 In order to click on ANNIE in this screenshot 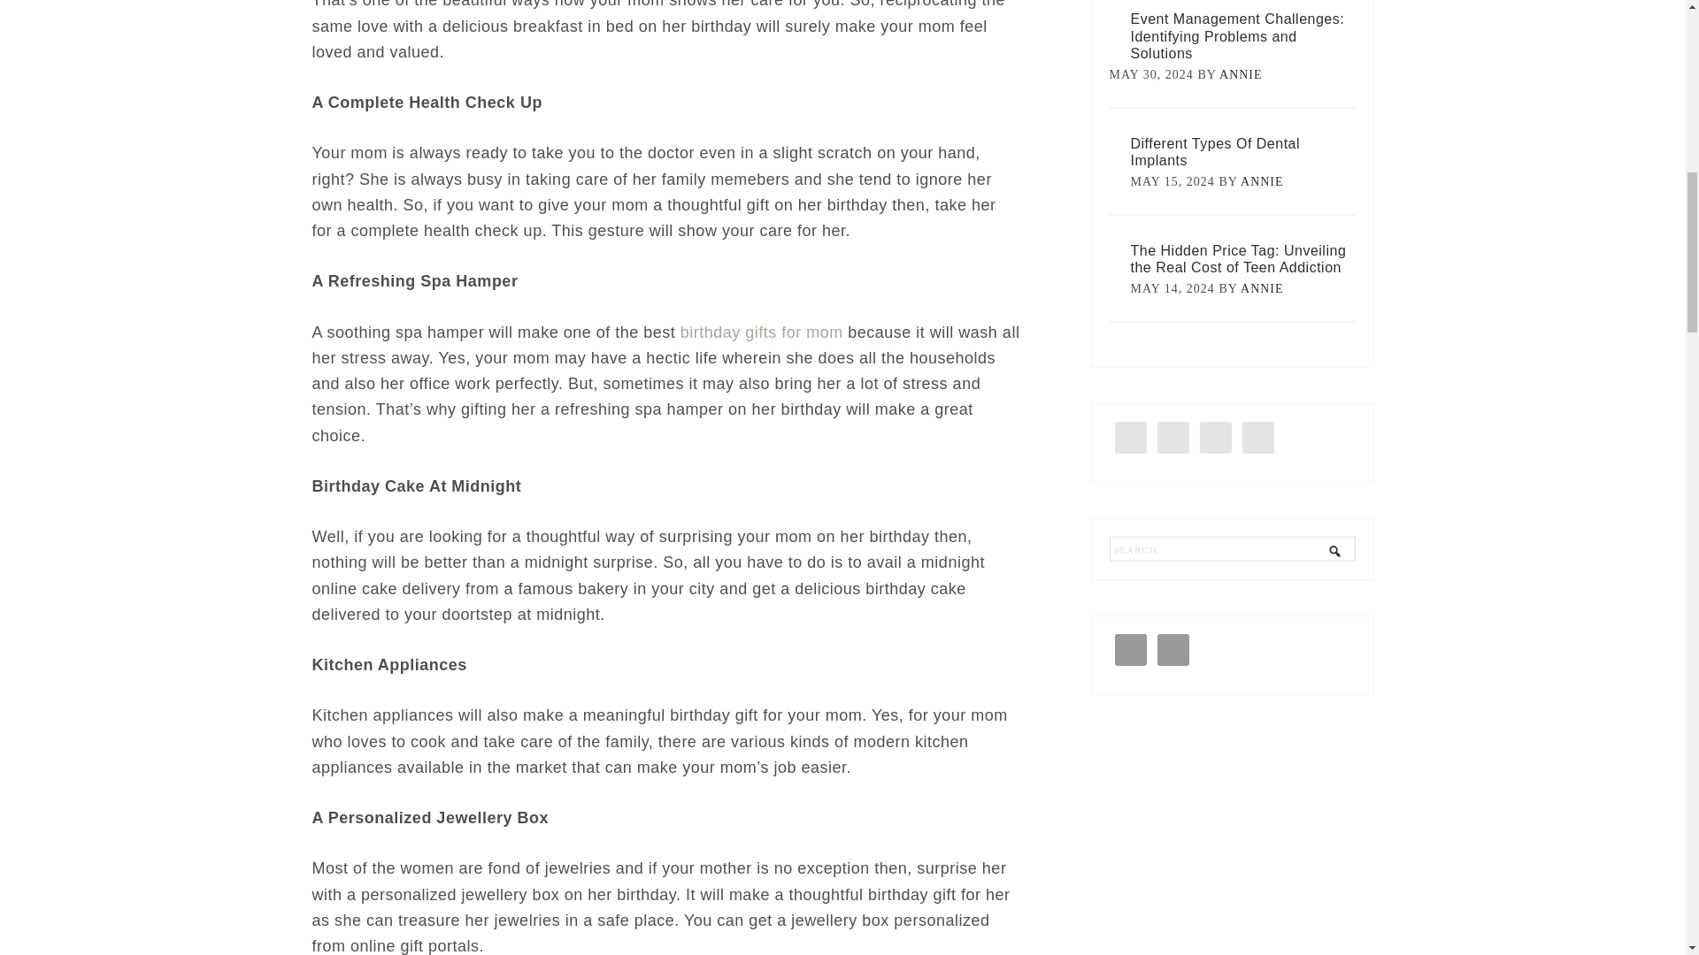, I will do `click(1262, 180)`.